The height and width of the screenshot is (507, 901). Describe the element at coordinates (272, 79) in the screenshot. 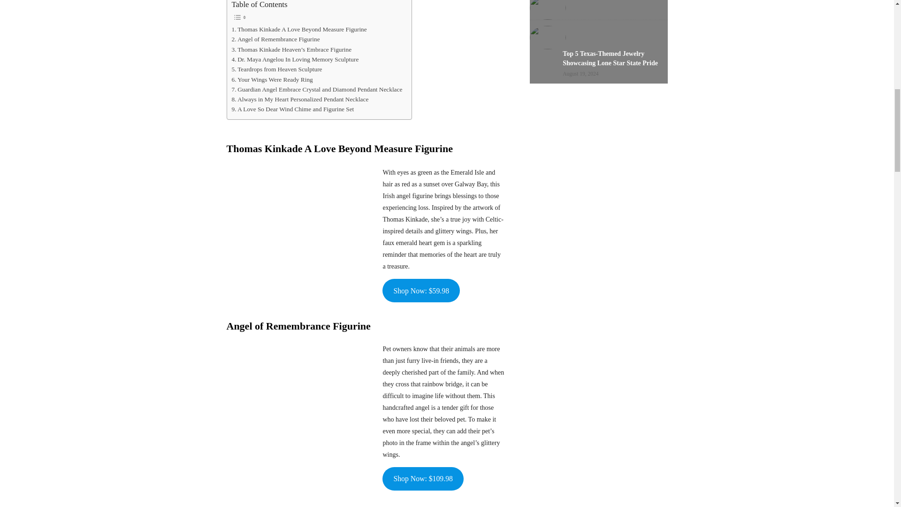

I see `Your Wings Were Ready Ring` at that location.